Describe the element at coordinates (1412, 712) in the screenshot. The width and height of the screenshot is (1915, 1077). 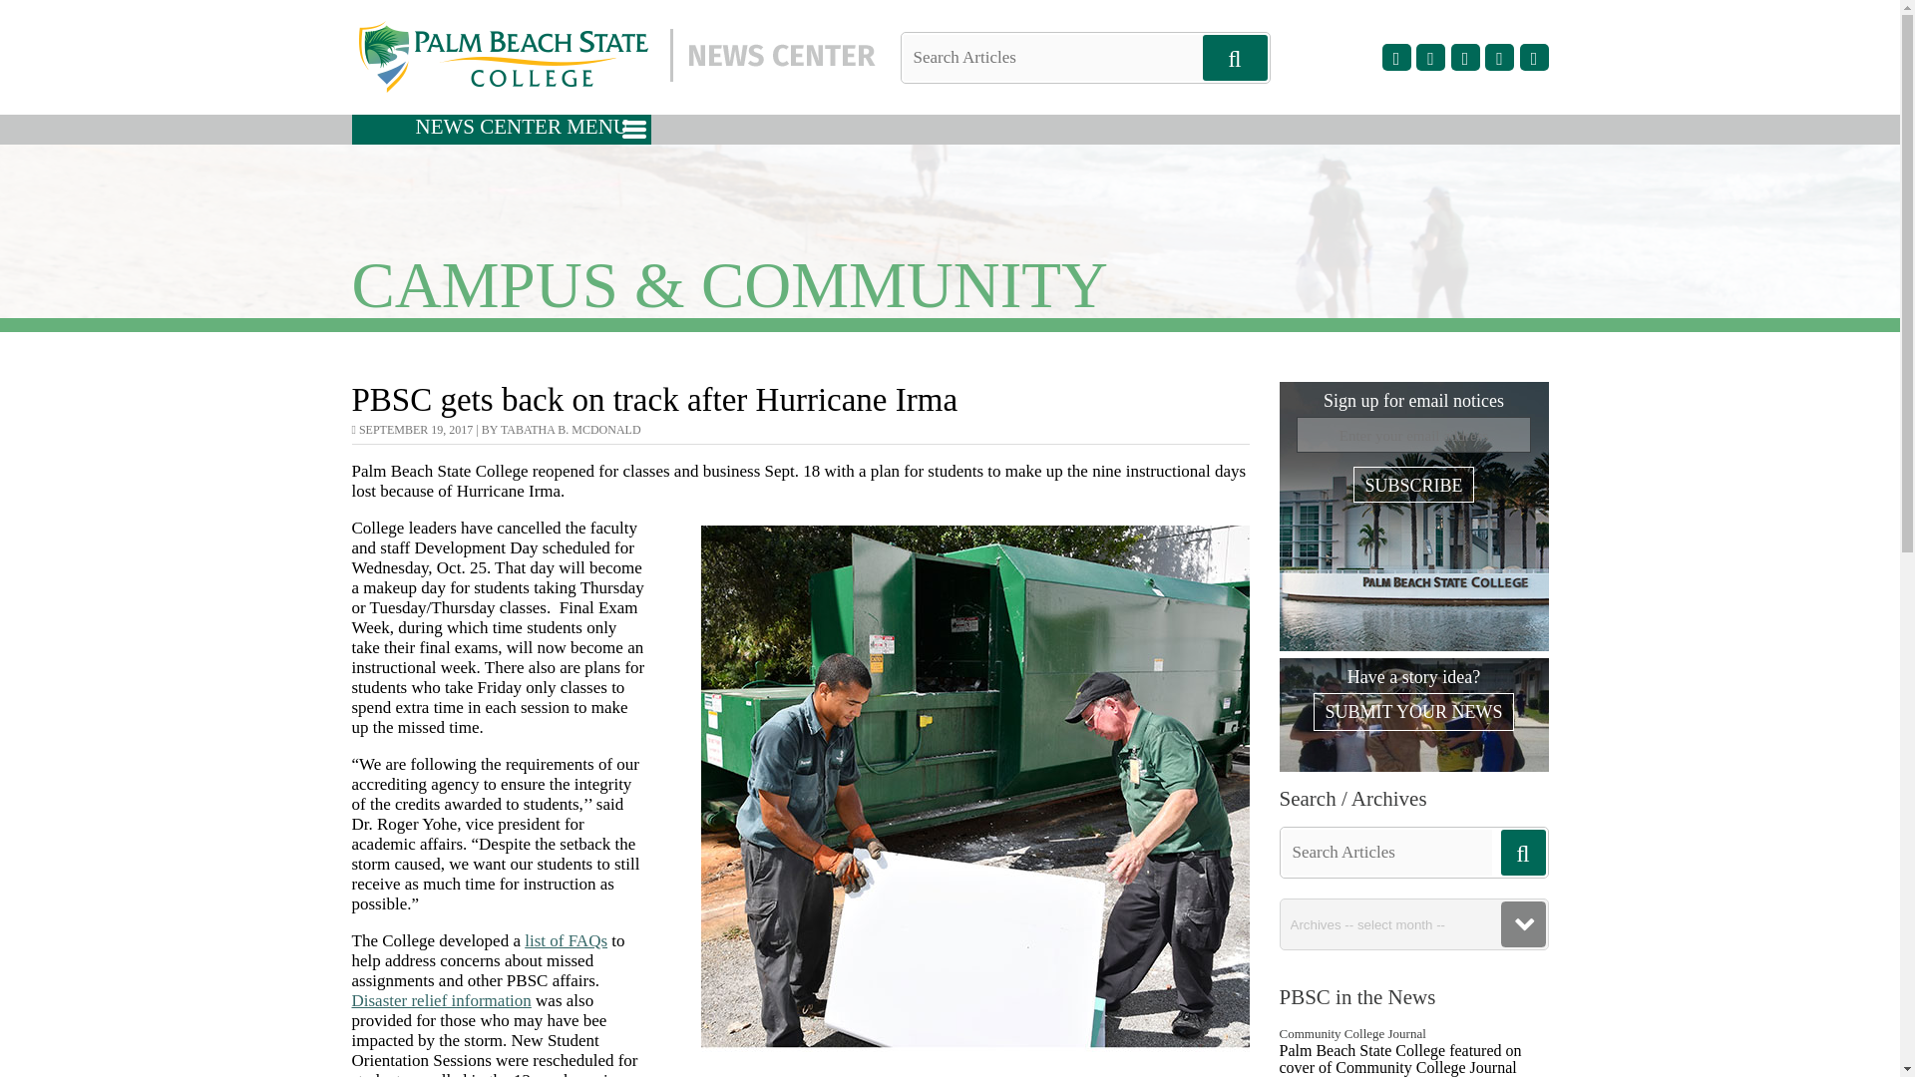
I see `SUBMIT YOUR NEWS` at that location.